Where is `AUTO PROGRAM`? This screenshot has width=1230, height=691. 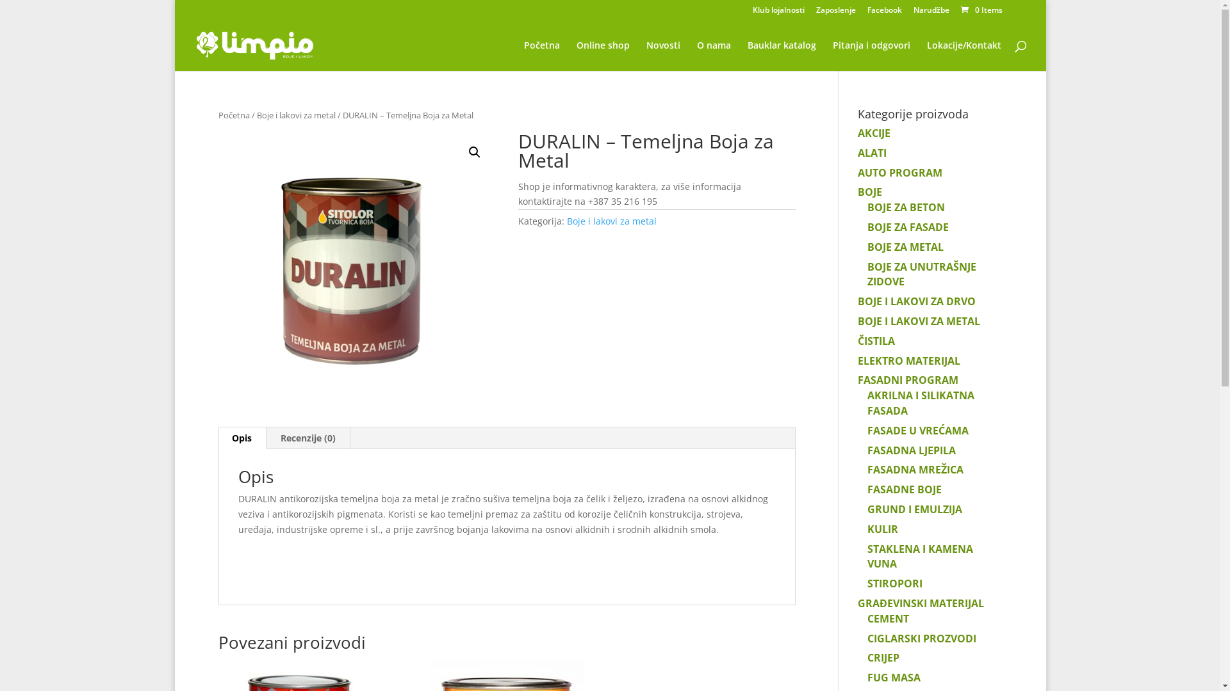 AUTO PROGRAM is located at coordinates (900, 173).